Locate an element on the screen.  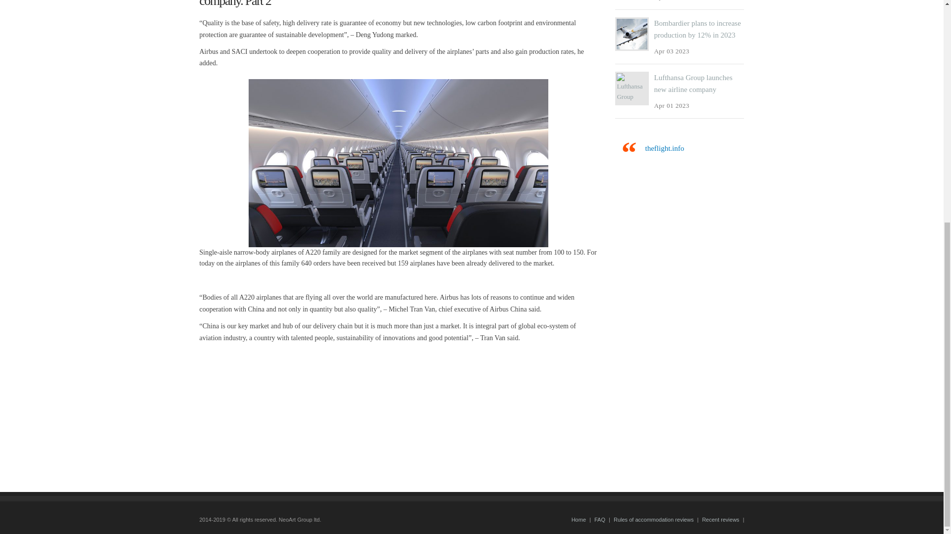
Rules of accommodation reviews is located at coordinates (653, 520).